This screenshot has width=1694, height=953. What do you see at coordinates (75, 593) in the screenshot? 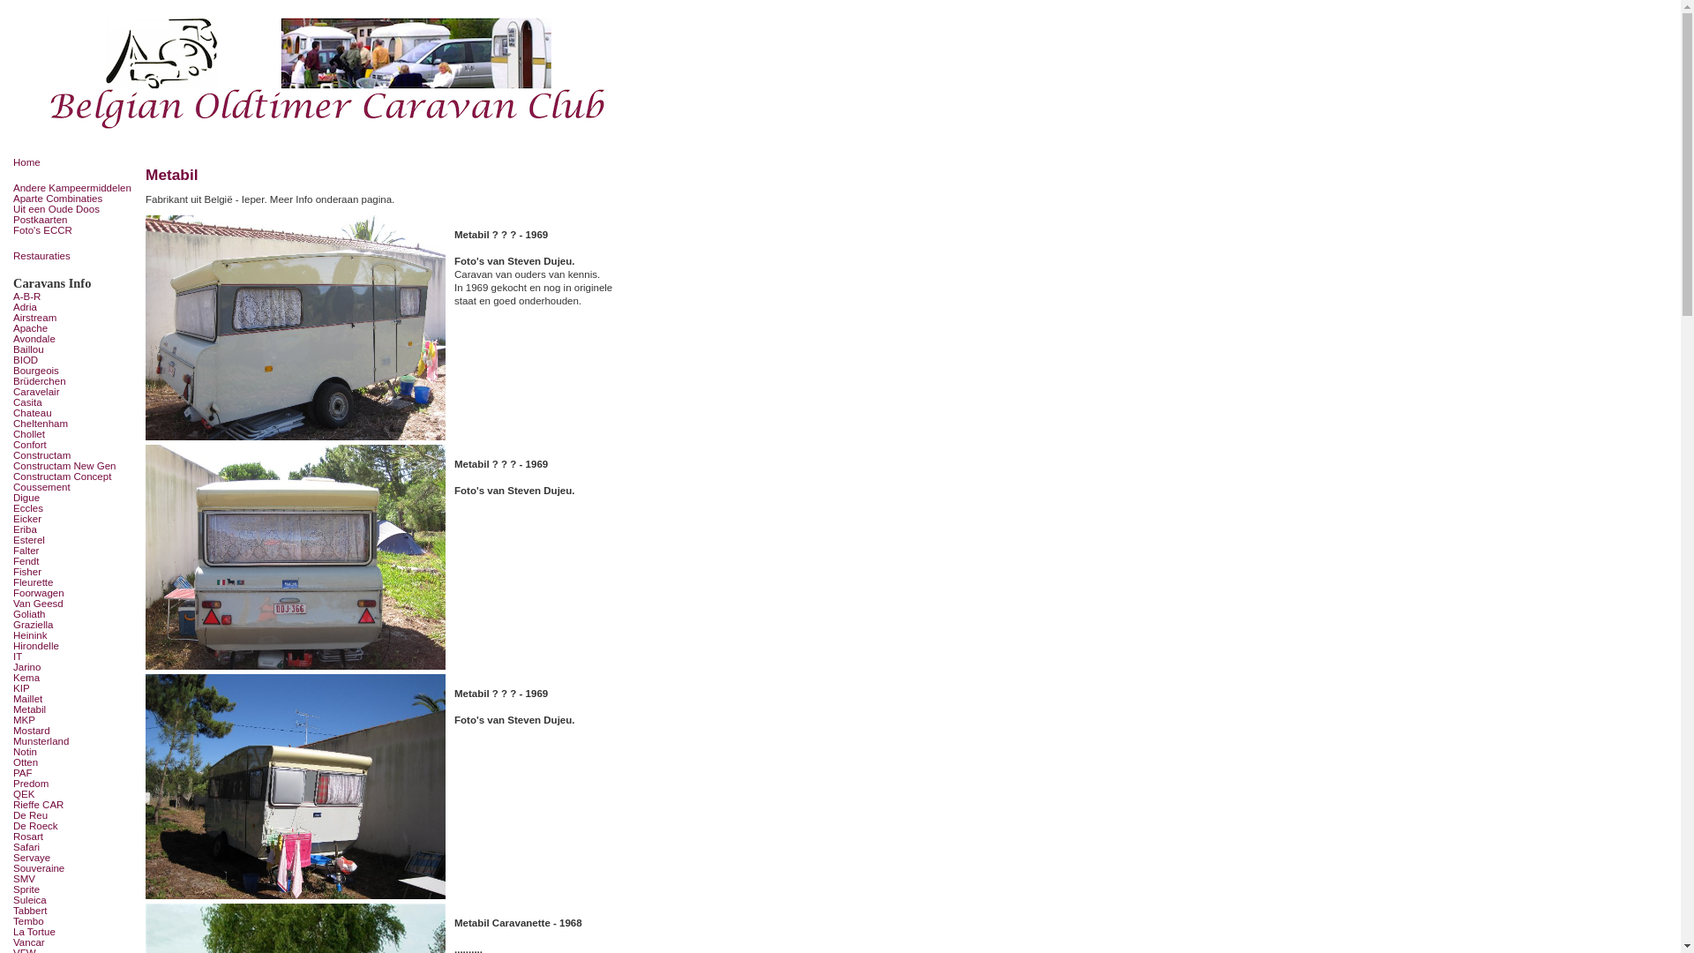
I see `Foorwagen` at bounding box center [75, 593].